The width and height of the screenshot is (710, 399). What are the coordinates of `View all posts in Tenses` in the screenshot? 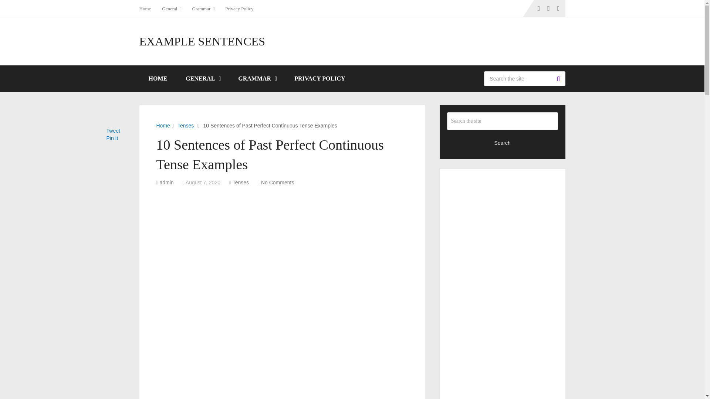 It's located at (241, 183).